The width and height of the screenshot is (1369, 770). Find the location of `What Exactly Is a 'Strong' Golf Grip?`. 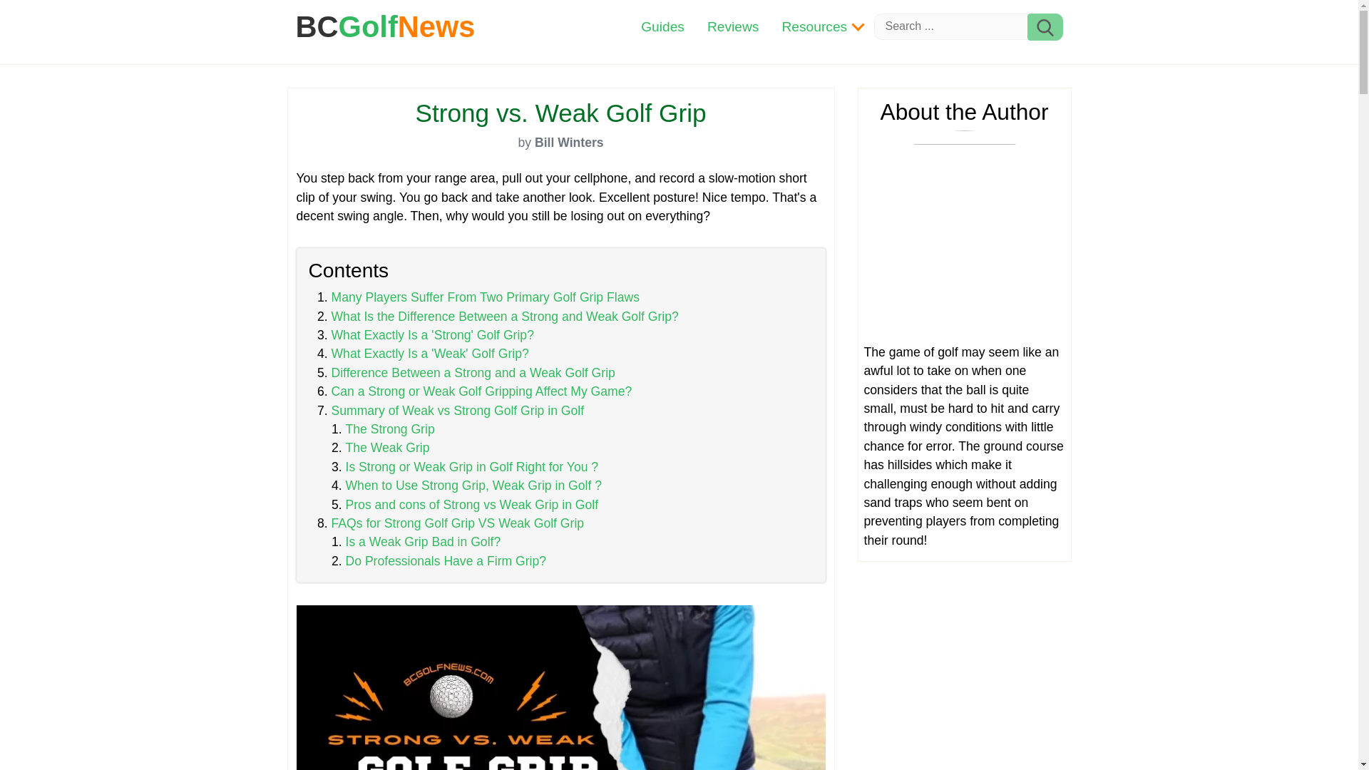

What Exactly Is a 'Strong' Golf Grip? is located at coordinates (432, 335).